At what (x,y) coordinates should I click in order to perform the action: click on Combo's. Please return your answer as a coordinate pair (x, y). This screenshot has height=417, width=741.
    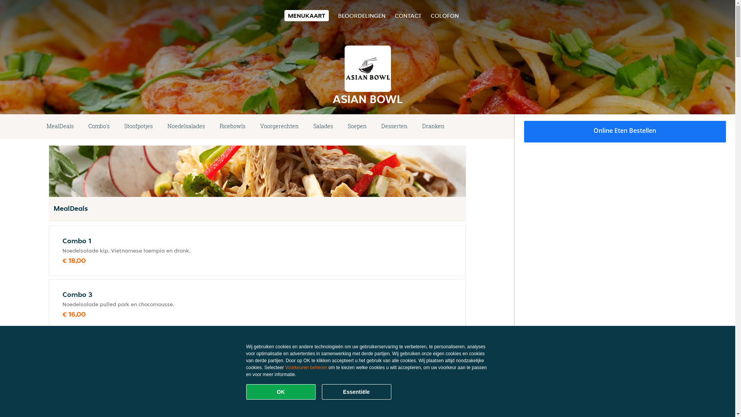
    Looking at the image, I should click on (99, 127).